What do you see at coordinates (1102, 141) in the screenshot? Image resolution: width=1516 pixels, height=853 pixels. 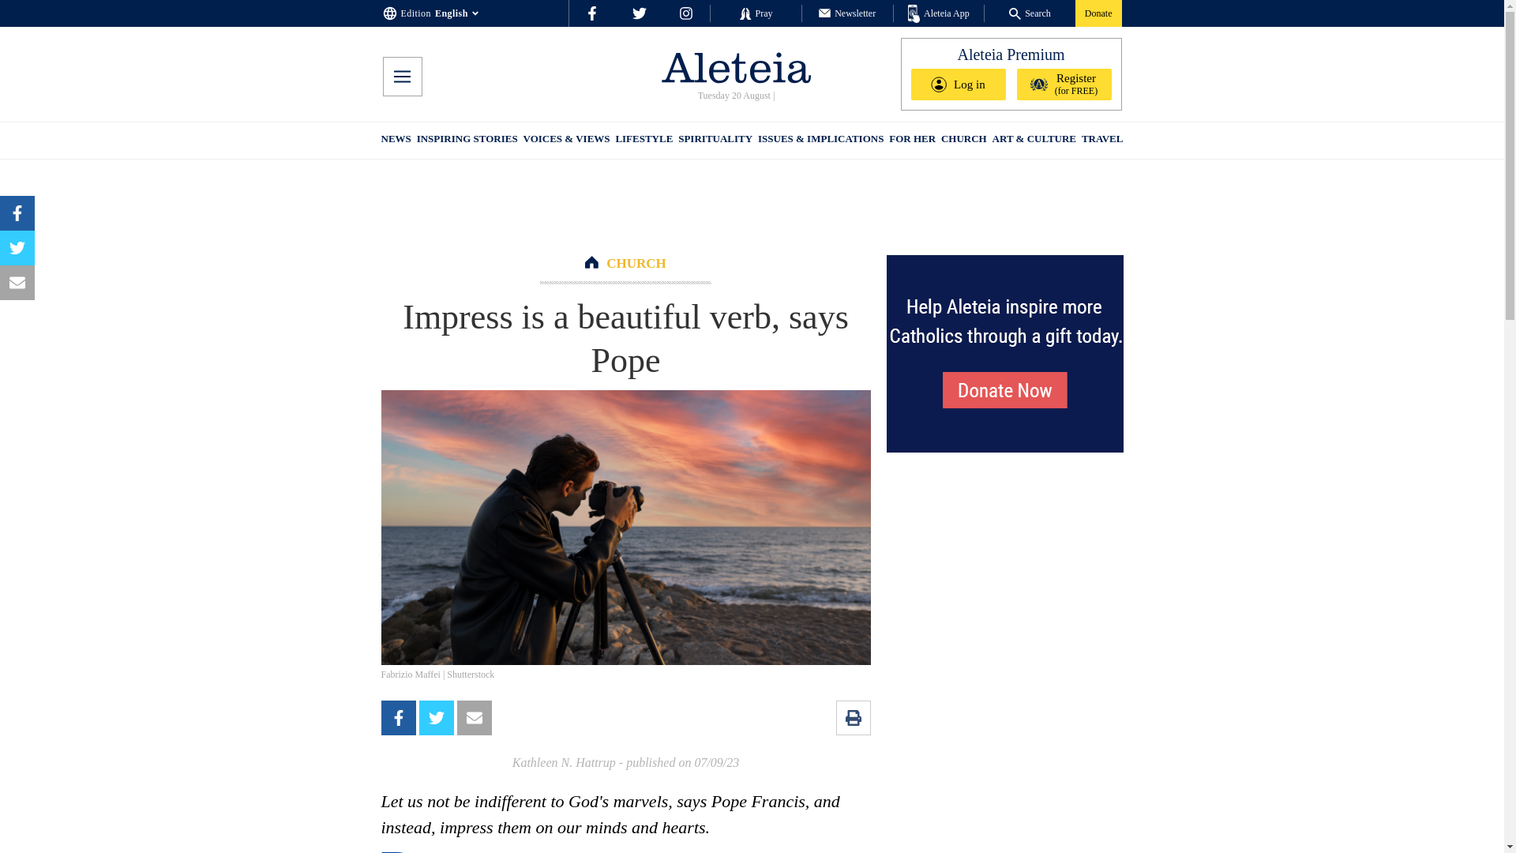 I see `TRAVEL` at bounding box center [1102, 141].